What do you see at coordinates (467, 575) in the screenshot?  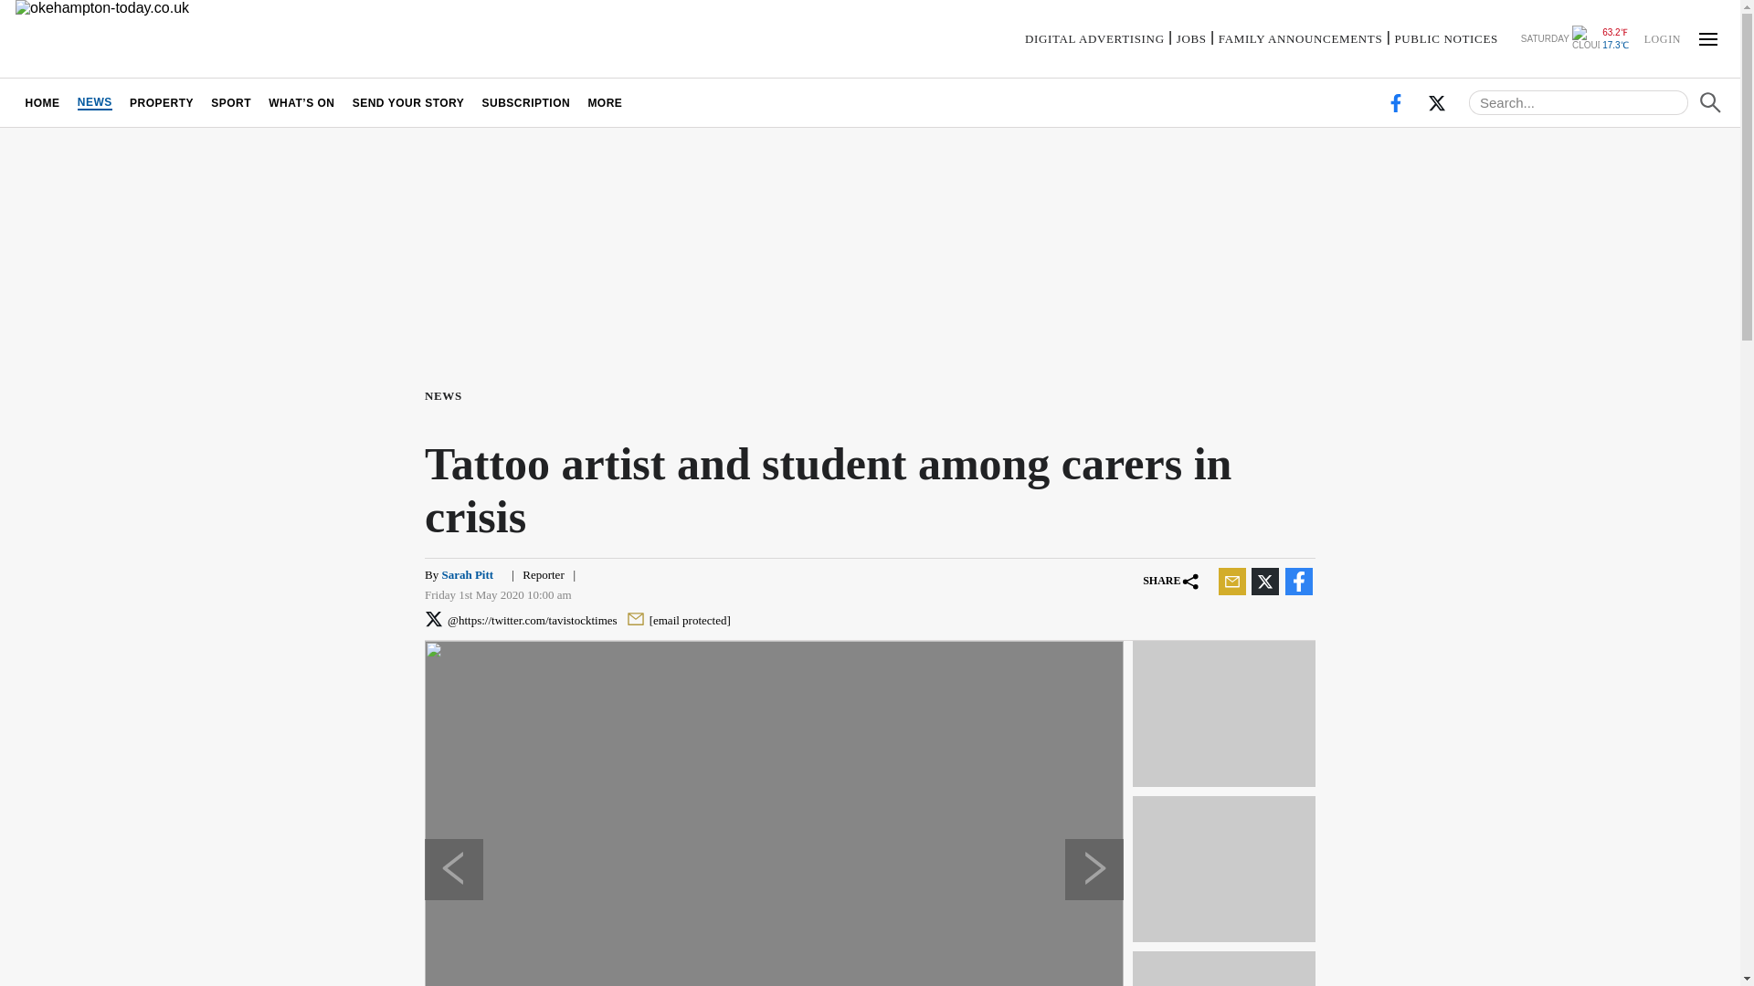 I see `Sarah Pitt` at bounding box center [467, 575].